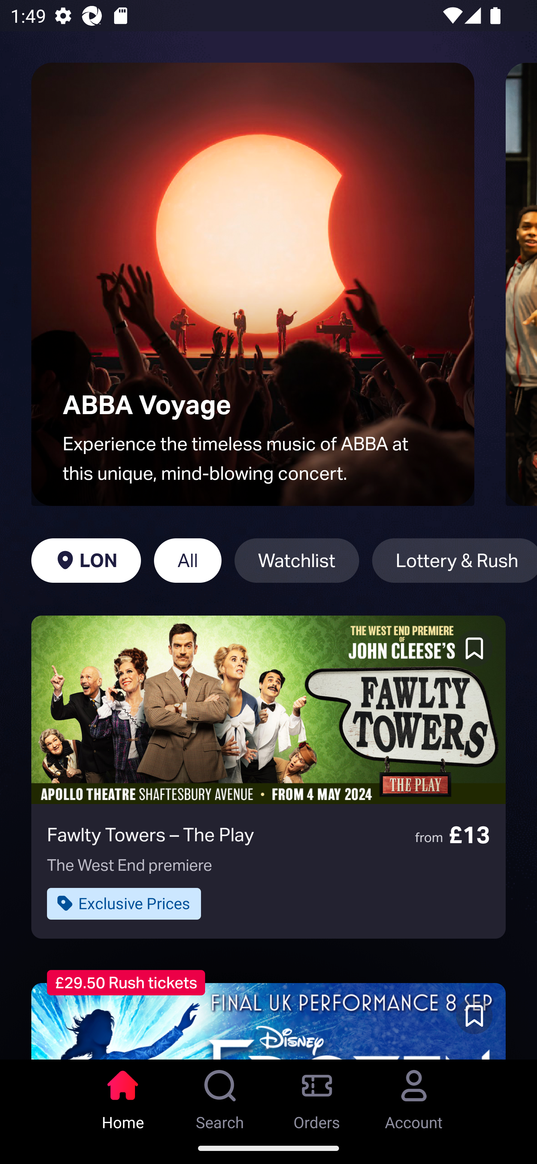 The height and width of the screenshot is (1164, 537). Describe the element at coordinates (297, 560) in the screenshot. I see `Watchlist` at that location.